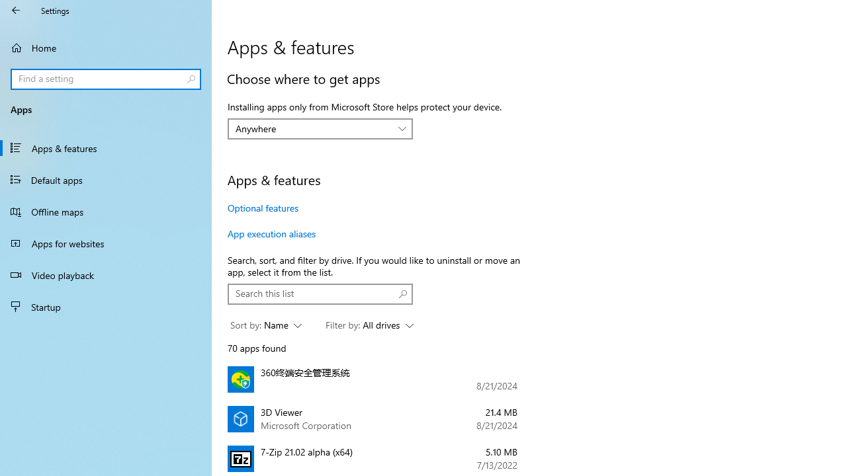 The height and width of the screenshot is (476, 847). What do you see at coordinates (106, 307) in the screenshot?
I see `Startup` at bounding box center [106, 307].